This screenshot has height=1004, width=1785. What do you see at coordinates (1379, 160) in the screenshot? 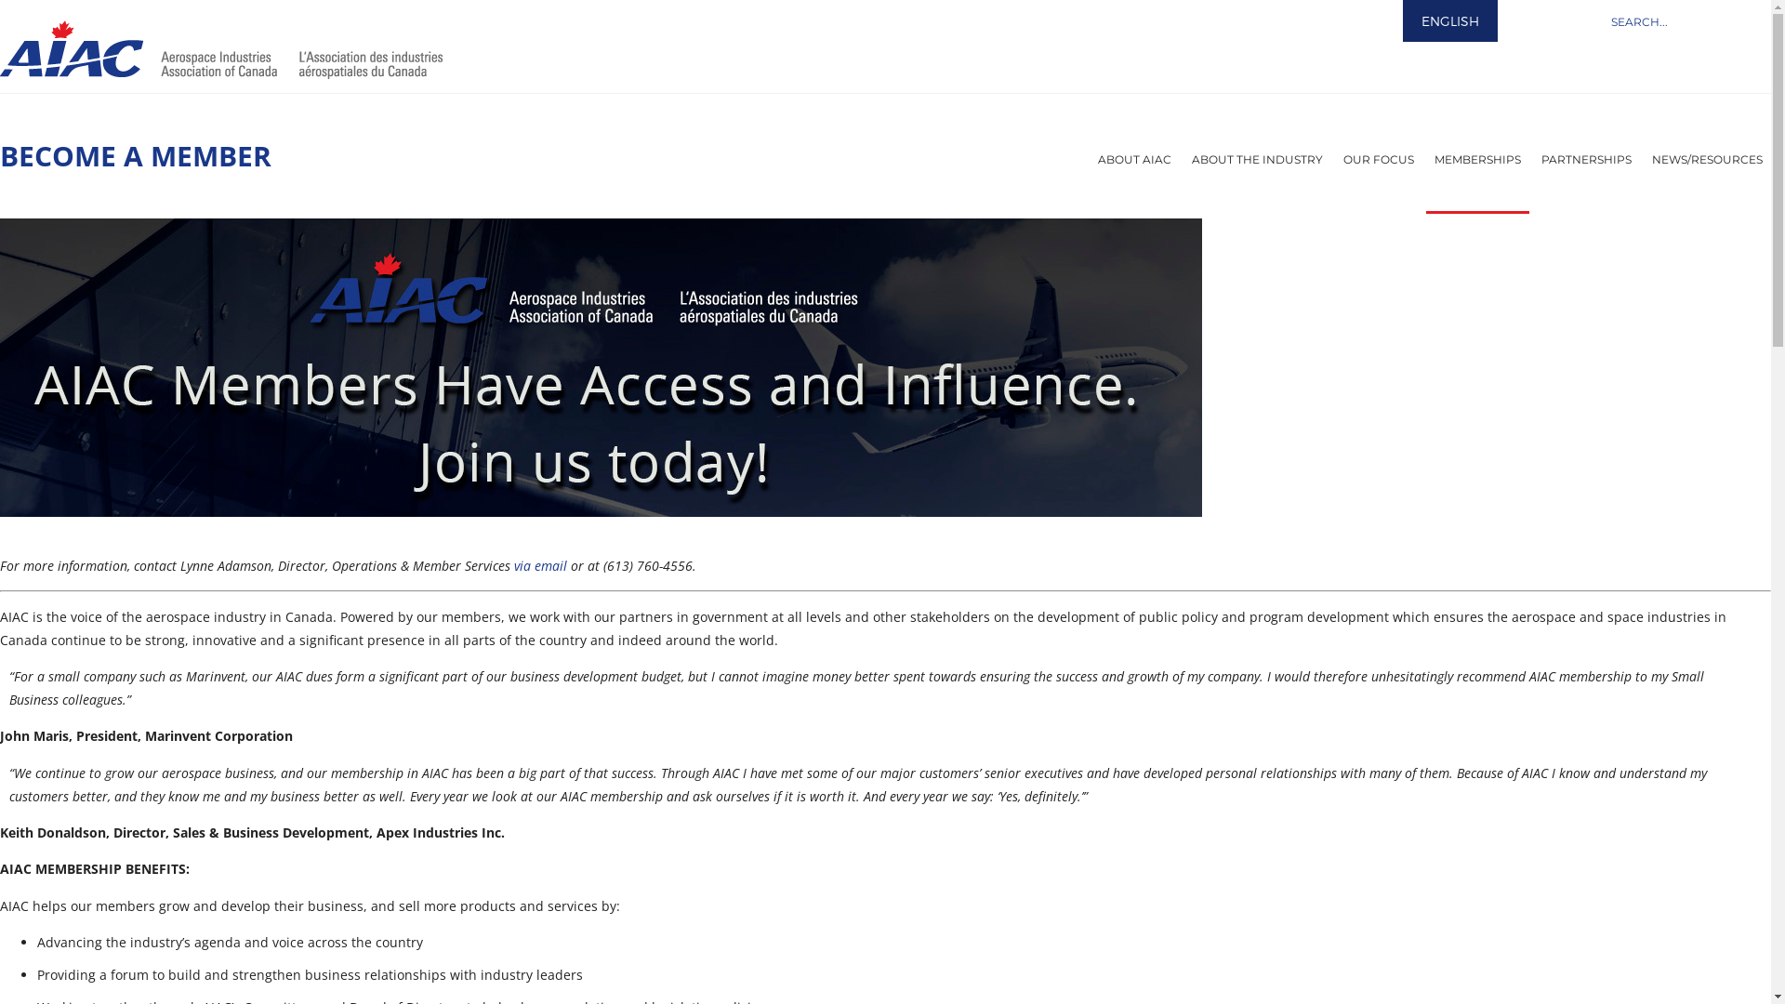
I see `OUR FOCUS` at bounding box center [1379, 160].